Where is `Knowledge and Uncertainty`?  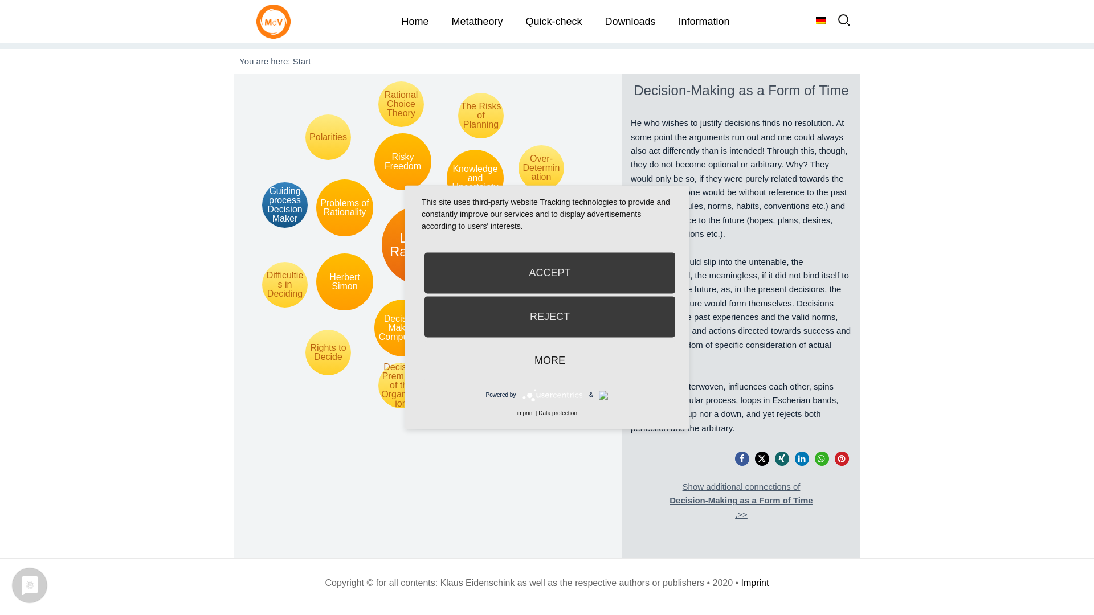
Knowledge and Uncertainty is located at coordinates (475, 178).